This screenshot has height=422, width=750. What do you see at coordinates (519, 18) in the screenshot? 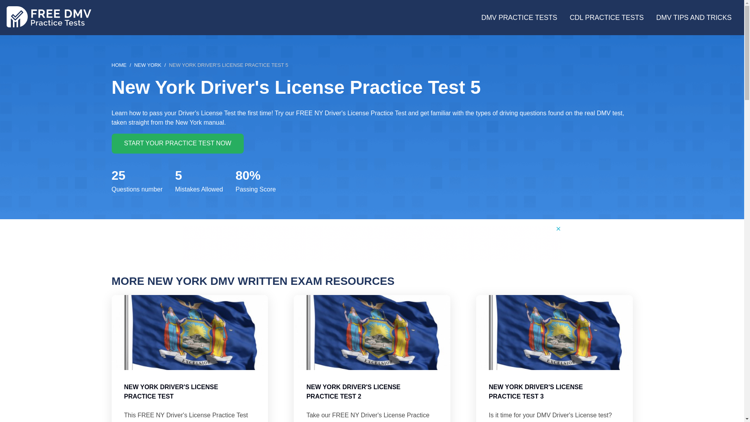
I see `Free DMV Practice Tests` at bounding box center [519, 18].